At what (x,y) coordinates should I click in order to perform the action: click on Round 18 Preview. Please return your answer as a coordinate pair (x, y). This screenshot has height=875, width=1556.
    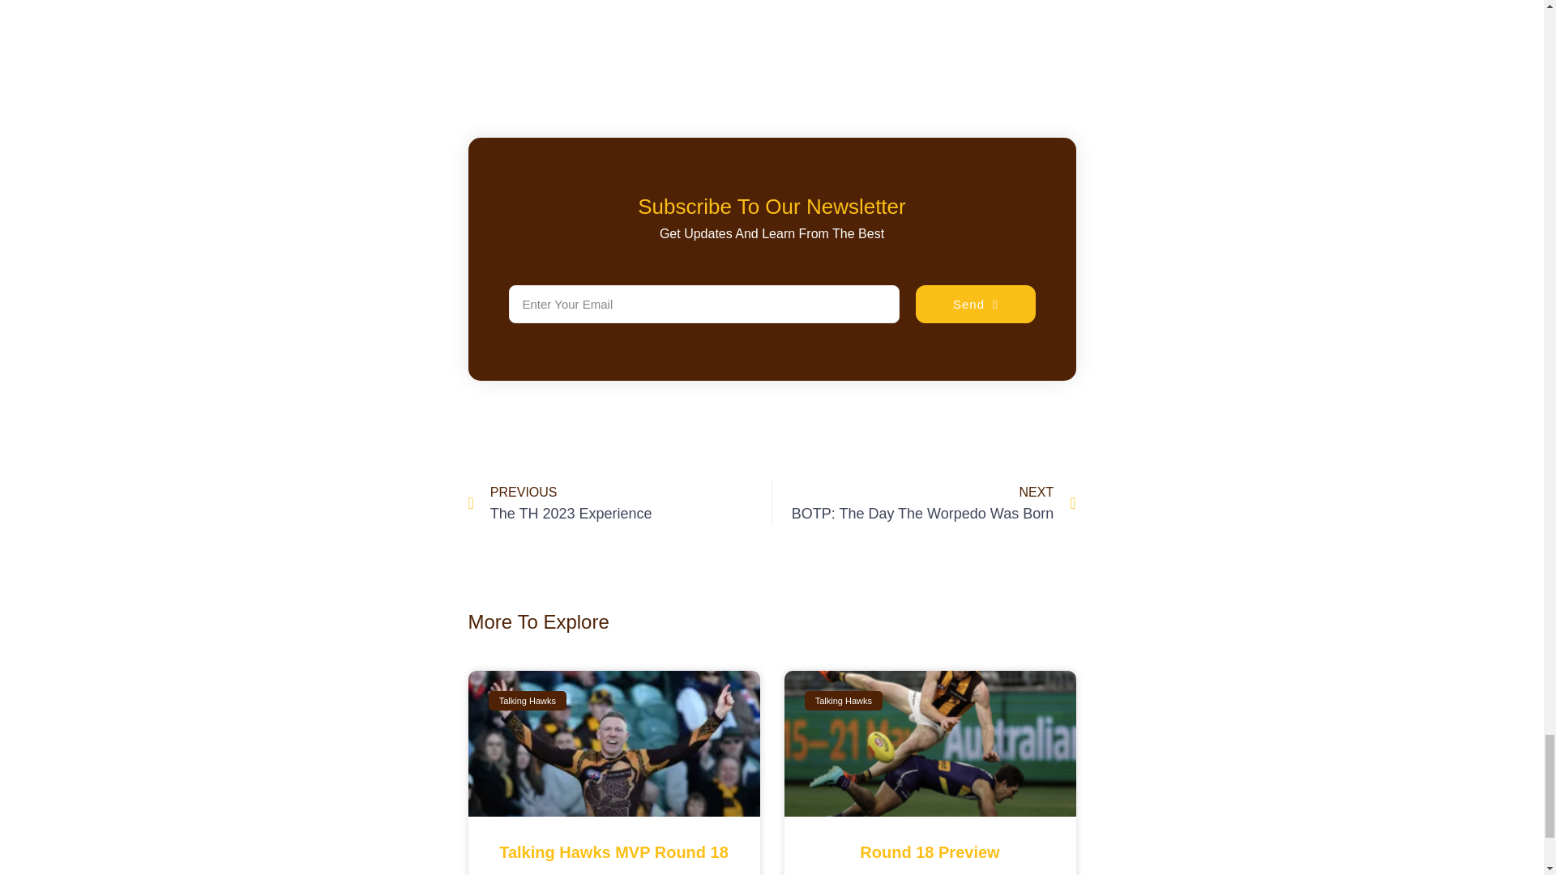
    Looking at the image, I should click on (976, 304).